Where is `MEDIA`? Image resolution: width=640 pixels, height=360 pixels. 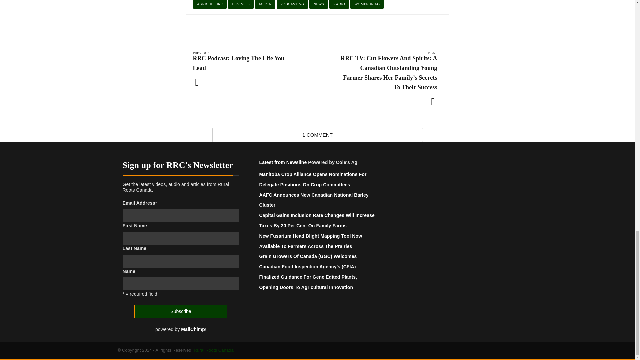 MEDIA is located at coordinates (265, 4).